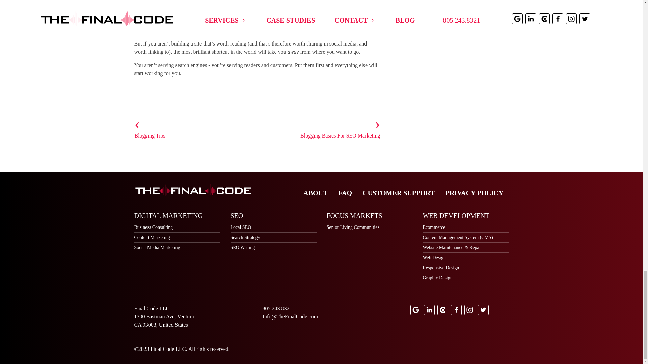 The height and width of the screenshot is (364, 648). What do you see at coordinates (429, 310) in the screenshot?
I see `The Final Code LinkedIn` at bounding box center [429, 310].